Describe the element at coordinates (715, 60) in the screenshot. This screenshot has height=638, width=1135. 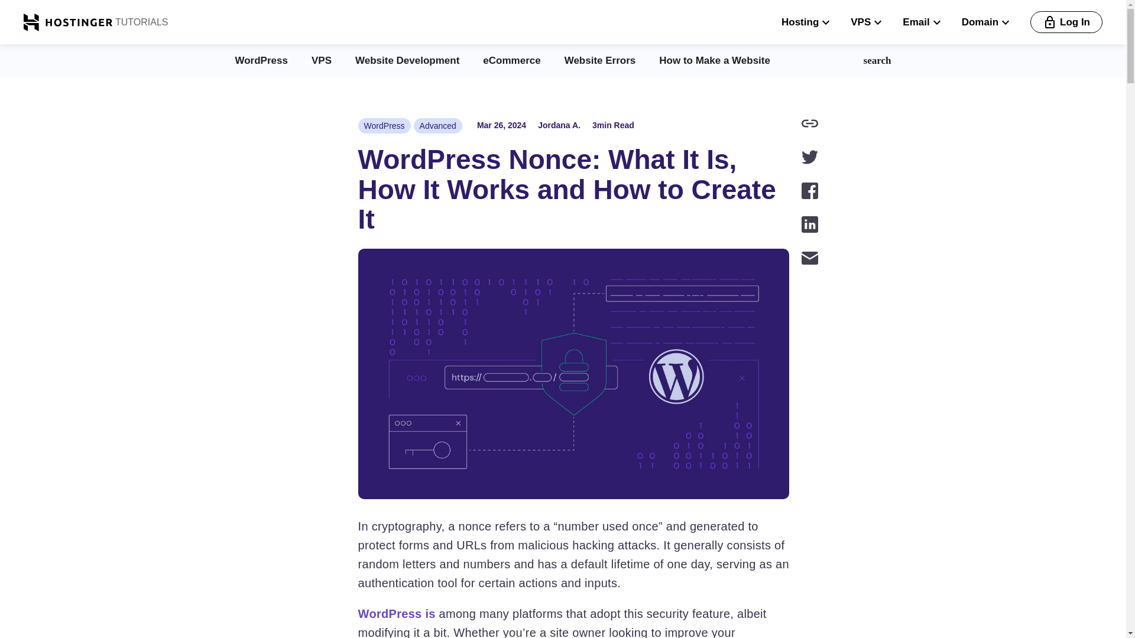
I see `How to Make a Website` at that location.